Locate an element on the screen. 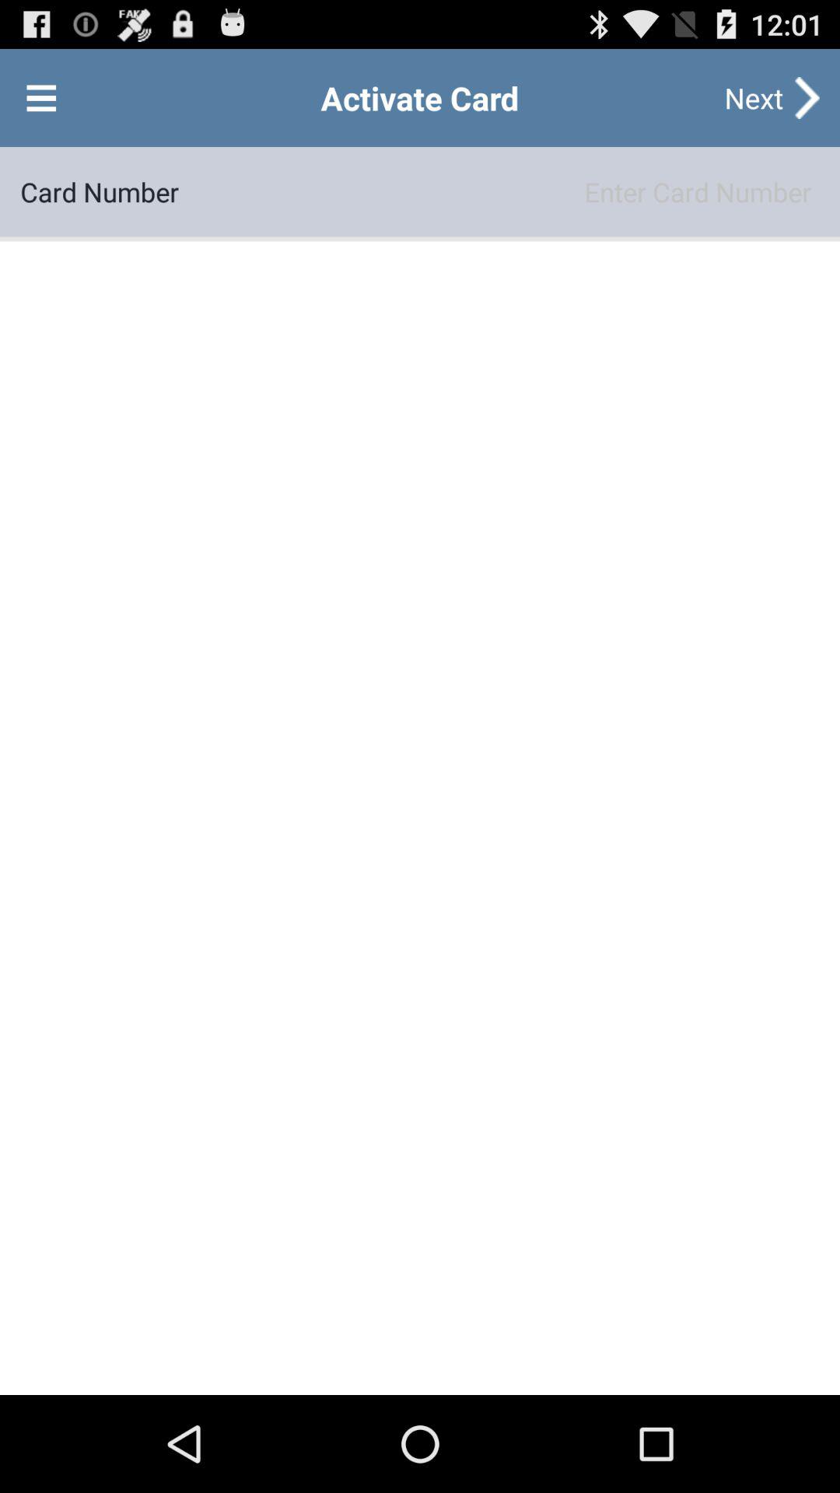 Image resolution: width=840 pixels, height=1493 pixels. click button below the next button is located at coordinates (499, 191).